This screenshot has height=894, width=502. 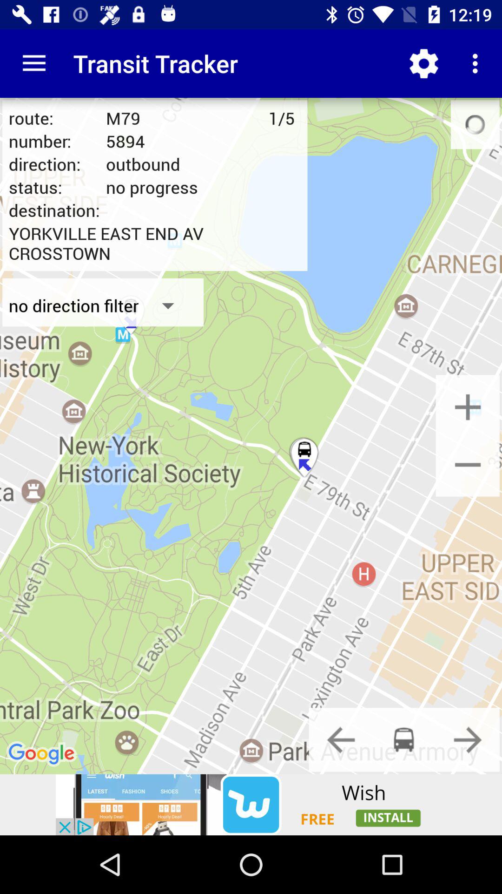 I want to click on select tab no direction filter, so click(x=103, y=305).